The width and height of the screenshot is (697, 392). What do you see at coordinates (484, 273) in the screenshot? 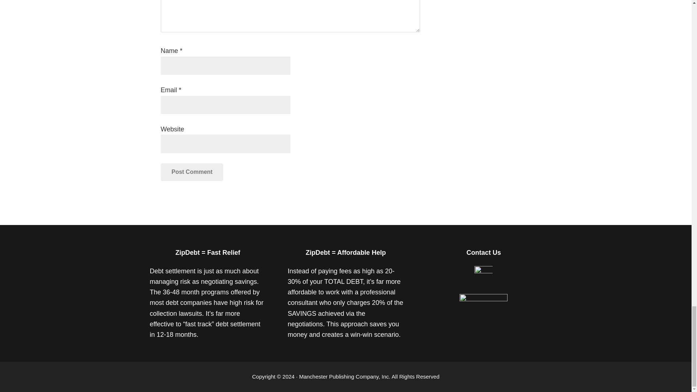
I see `Contact Us` at bounding box center [484, 273].